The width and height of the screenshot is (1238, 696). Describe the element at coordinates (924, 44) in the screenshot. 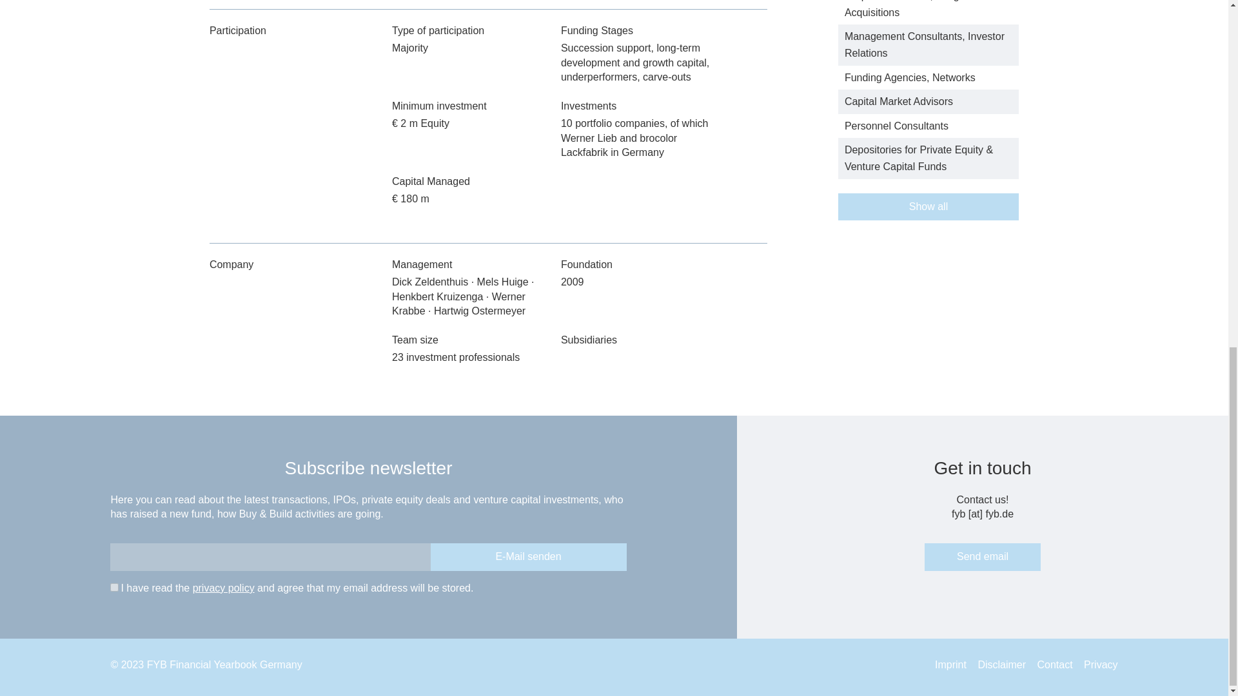

I see `Management Consultants, Investor Relations` at that location.